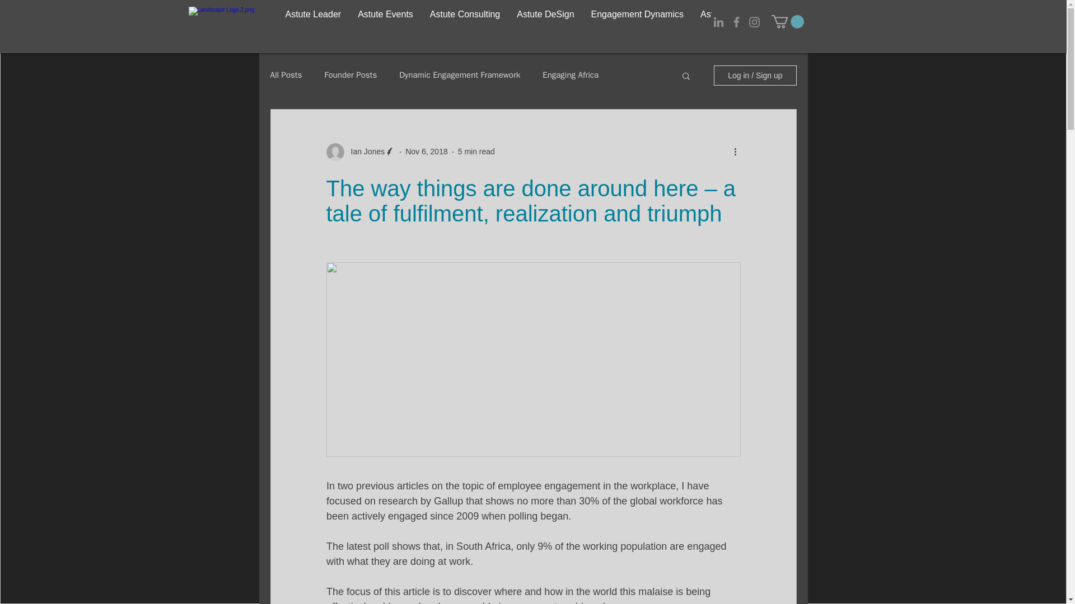 This screenshot has height=604, width=1075. I want to click on Ian Jones, so click(364, 152).